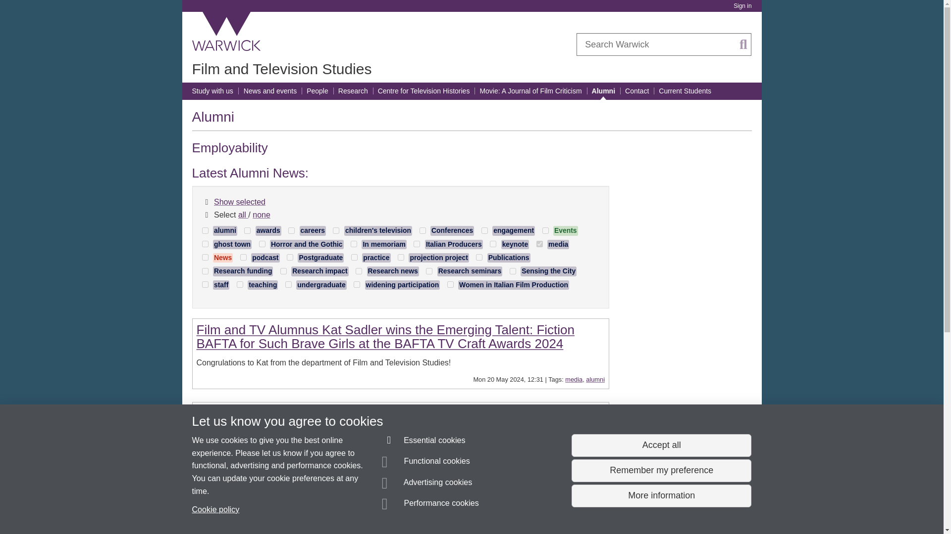  Describe the element at coordinates (270, 91) in the screenshot. I see `News and events` at that location.